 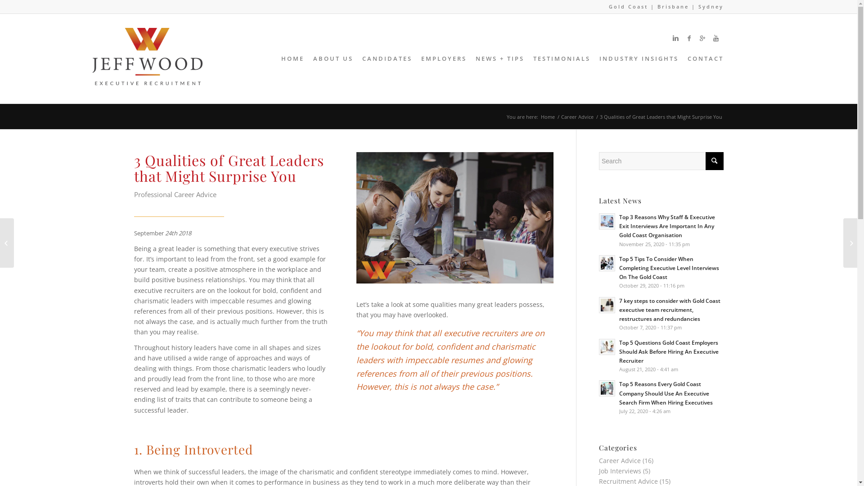 I want to click on Linkedin, so click(x=676, y=38).